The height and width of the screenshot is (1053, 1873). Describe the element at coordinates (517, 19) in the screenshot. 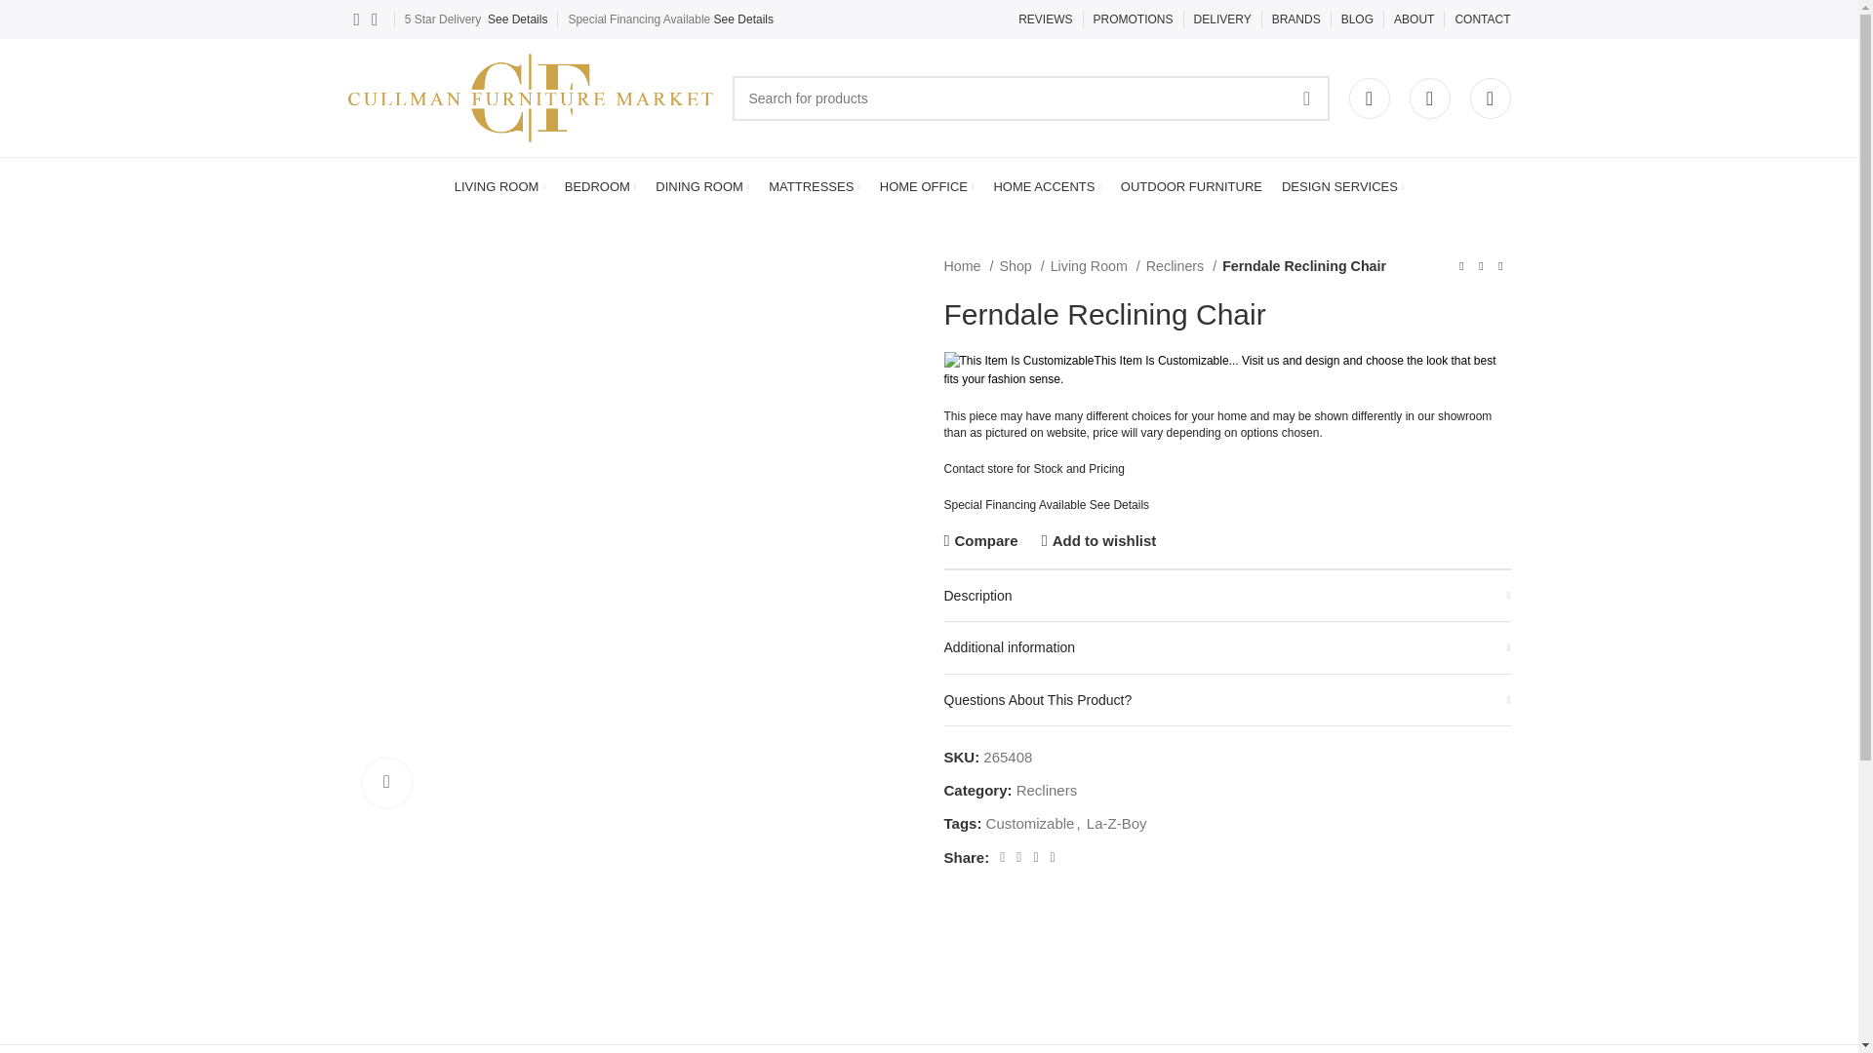

I see `See Details` at that location.